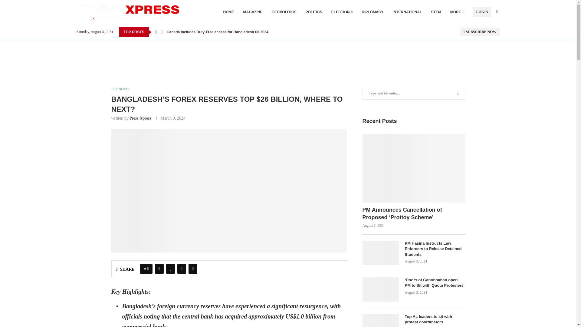  Describe the element at coordinates (314, 12) in the screenshot. I see `POLITICS` at that location.